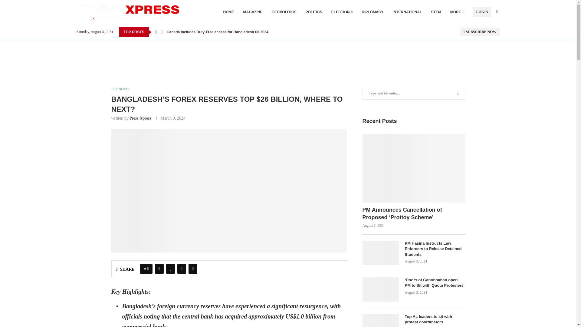  Describe the element at coordinates (314, 12) in the screenshot. I see `POLITICS` at that location.